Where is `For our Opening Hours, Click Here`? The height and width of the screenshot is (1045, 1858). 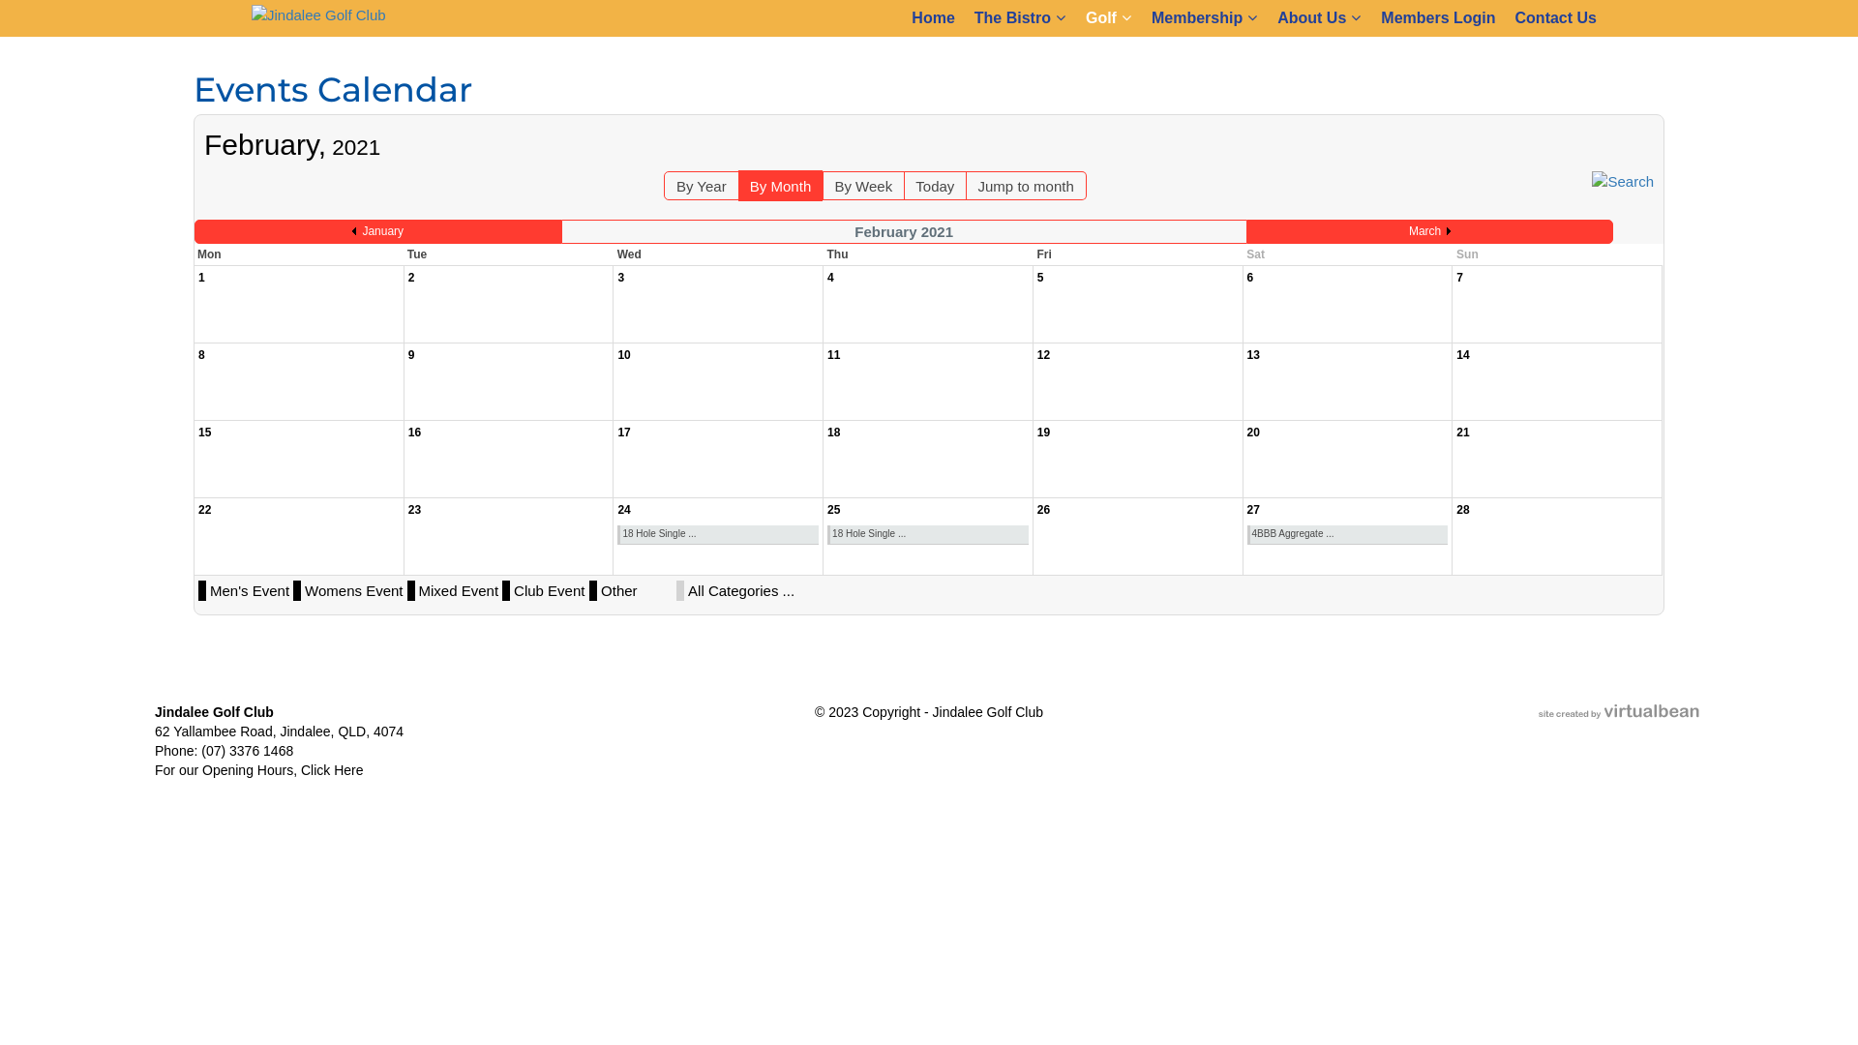 For our Opening Hours, Click Here is located at coordinates (259, 770).